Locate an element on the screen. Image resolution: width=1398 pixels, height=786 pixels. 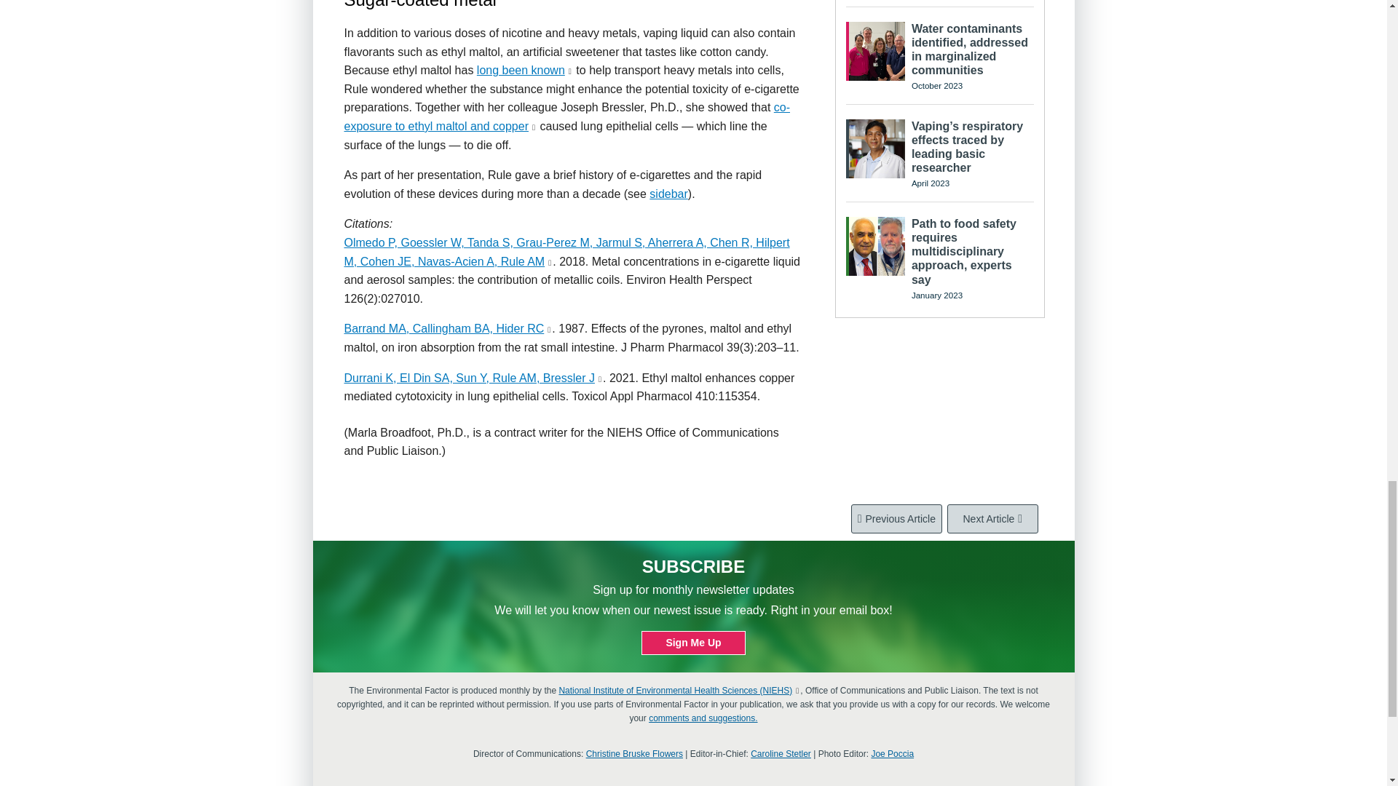
Barrand MA, Callingham BA, Hider RC is located at coordinates (443, 328).